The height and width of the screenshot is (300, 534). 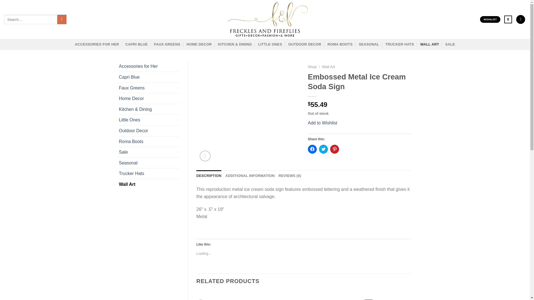 I want to click on Zoom, so click(x=205, y=156).